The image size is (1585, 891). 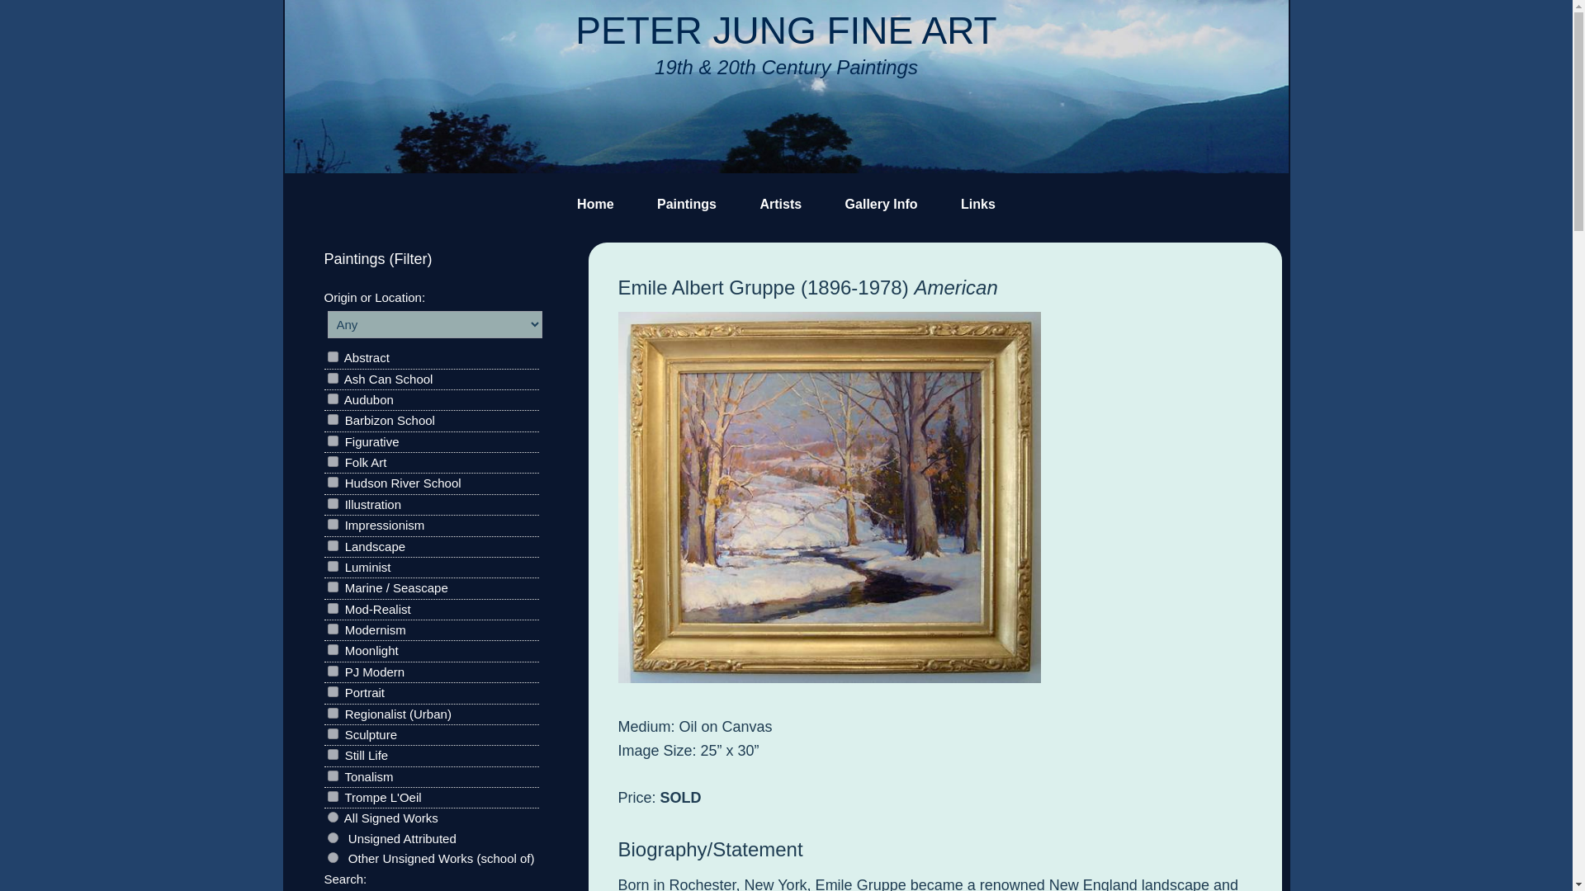 I want to click on portrait, so click(x=332, y=691).